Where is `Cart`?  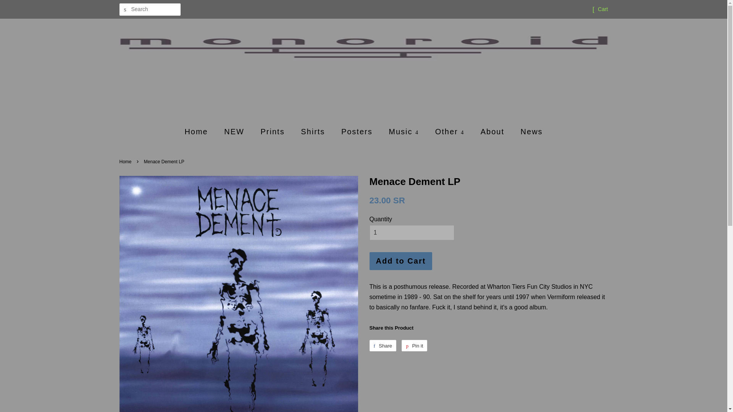
Cart is located at coordinates (602, 9).